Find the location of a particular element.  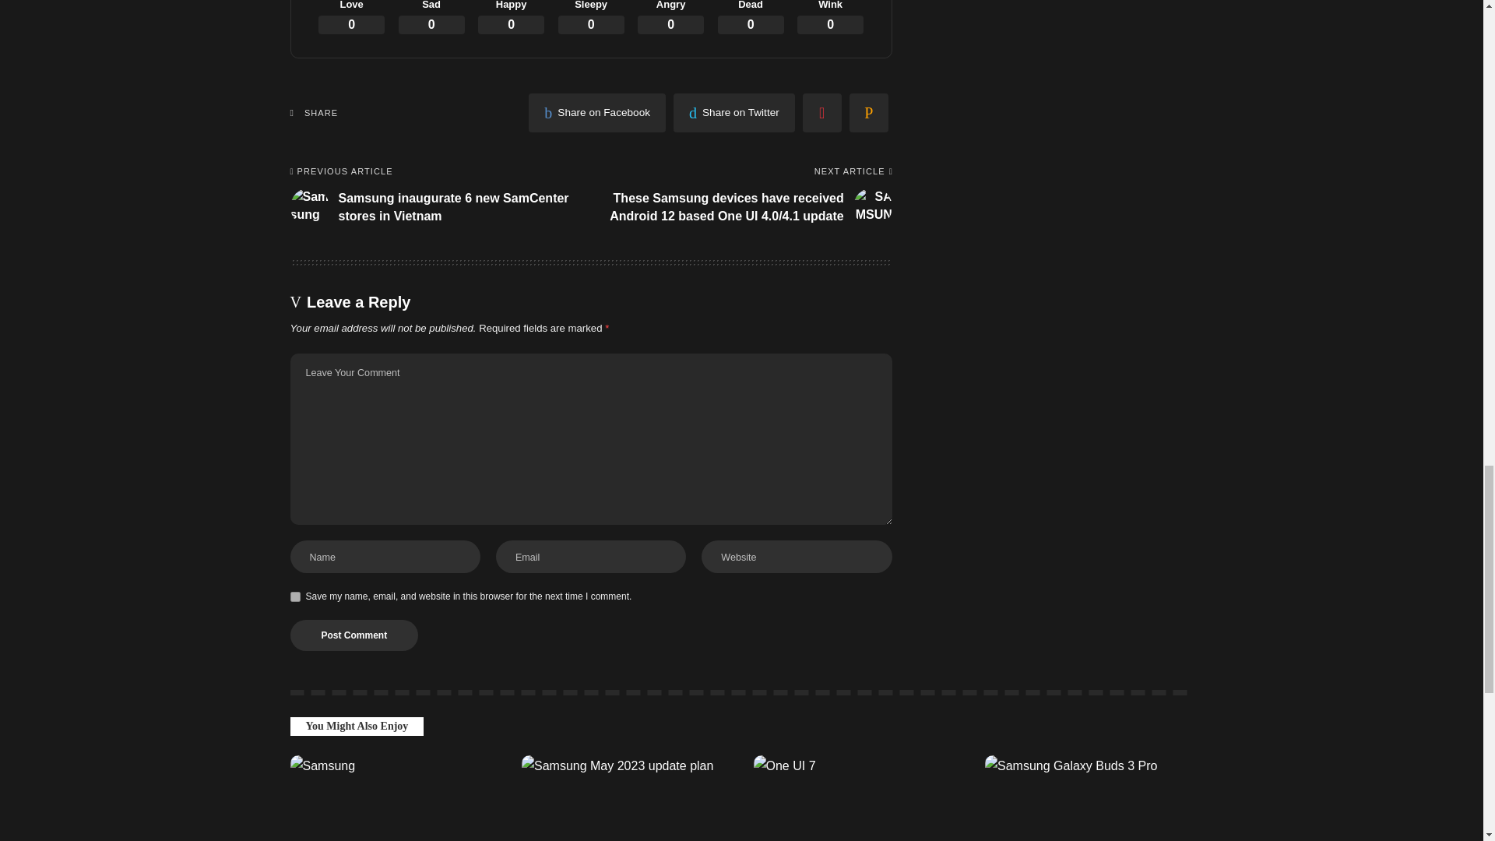

yes is located at coordinates (294, 596).